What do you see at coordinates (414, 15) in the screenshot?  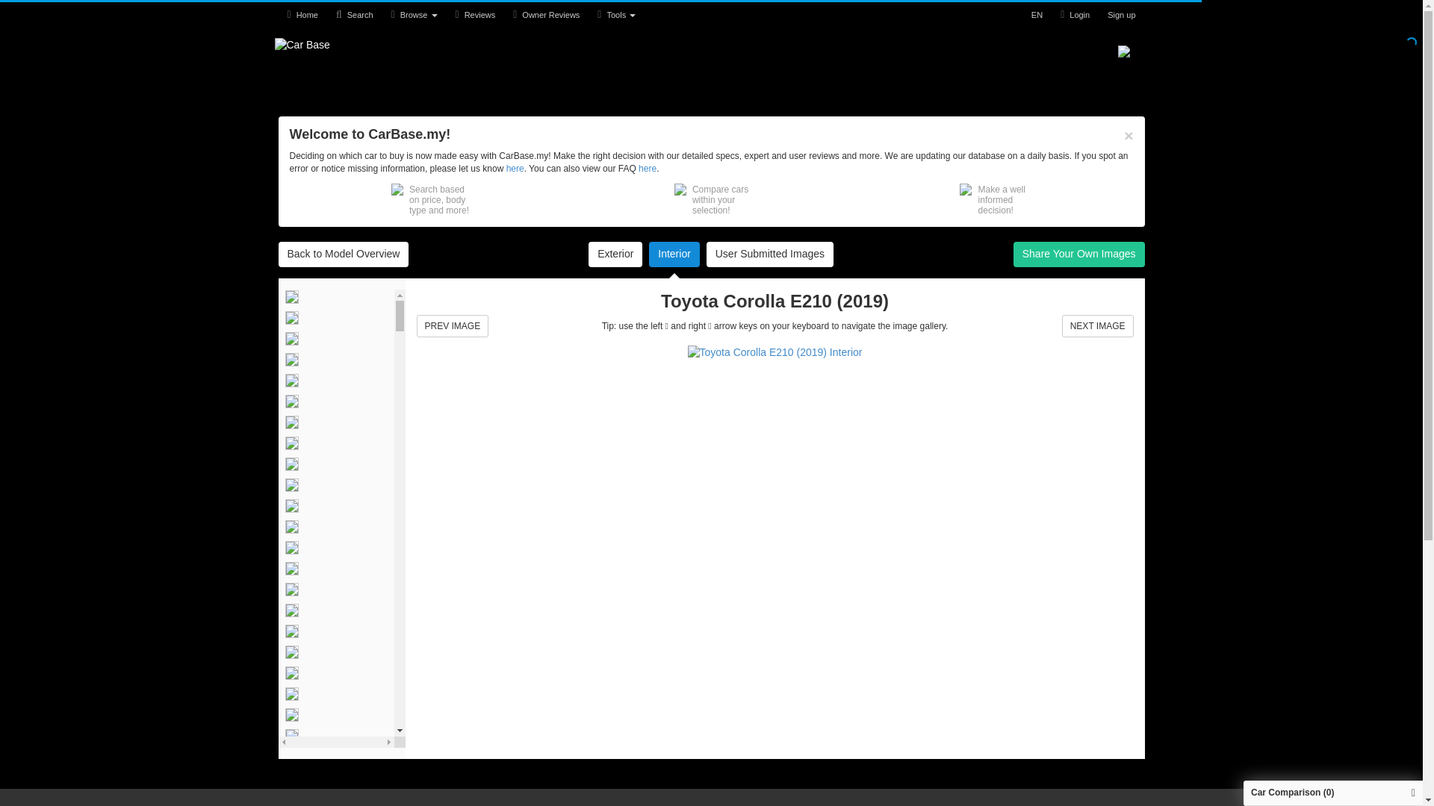 I see `Browse Car By` at bounding box center [414, 15].